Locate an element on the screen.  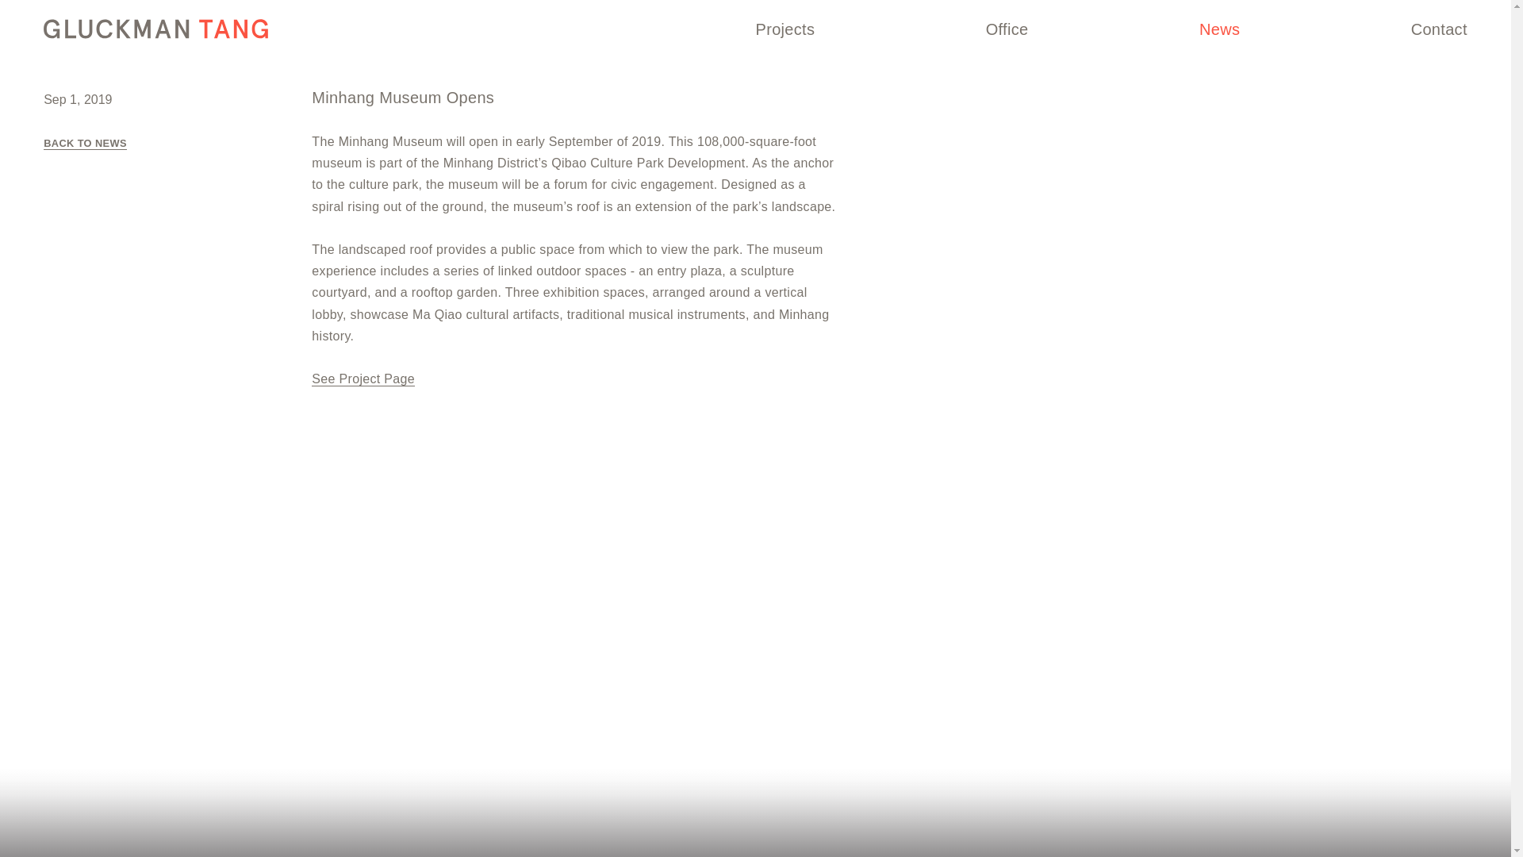
See Project Page is located at coordinates (363, 379).